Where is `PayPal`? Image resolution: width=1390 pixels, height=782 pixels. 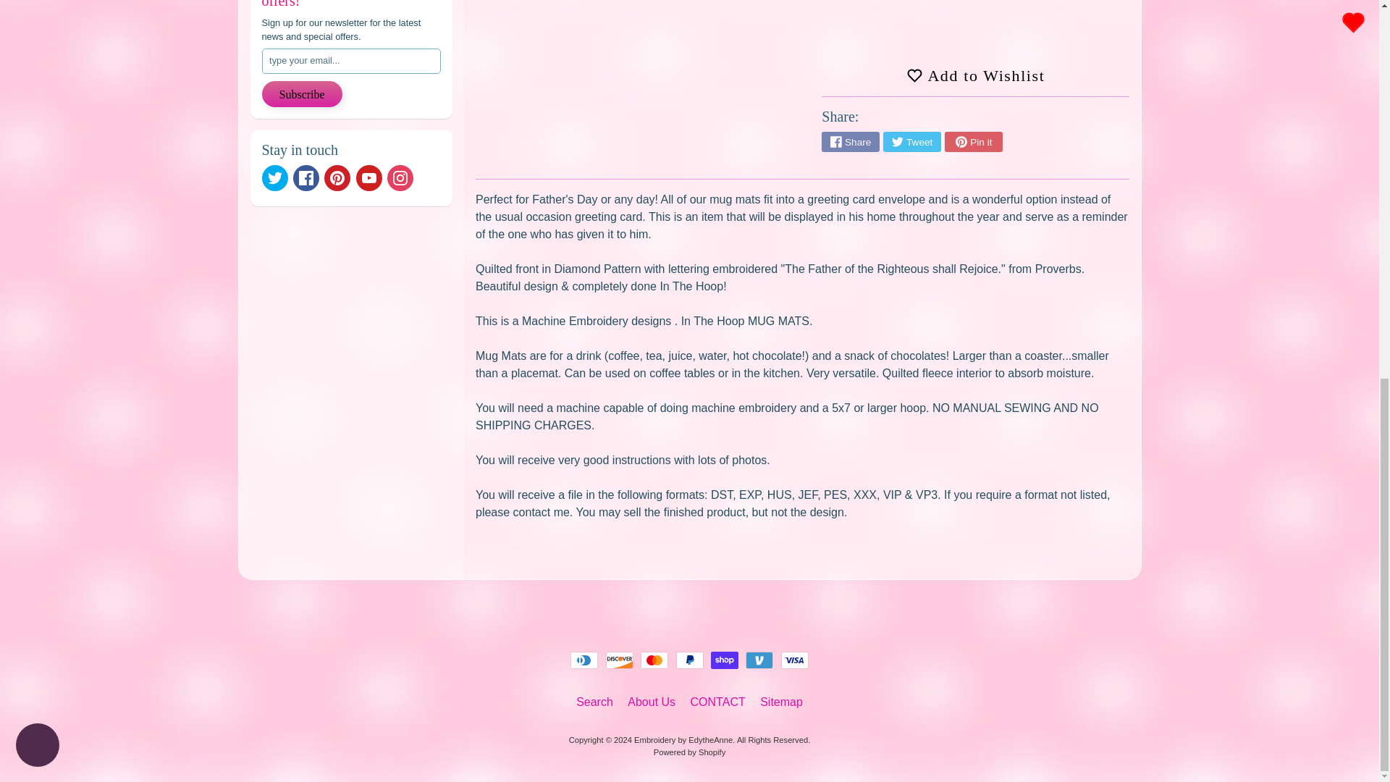 PayPal is located at coordinates (689, 660).